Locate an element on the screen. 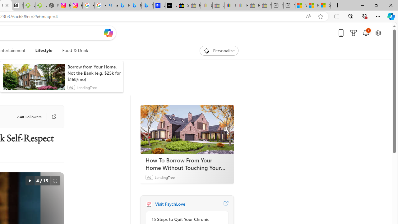  Go to publisher's site is located at coordinates (54, 116).